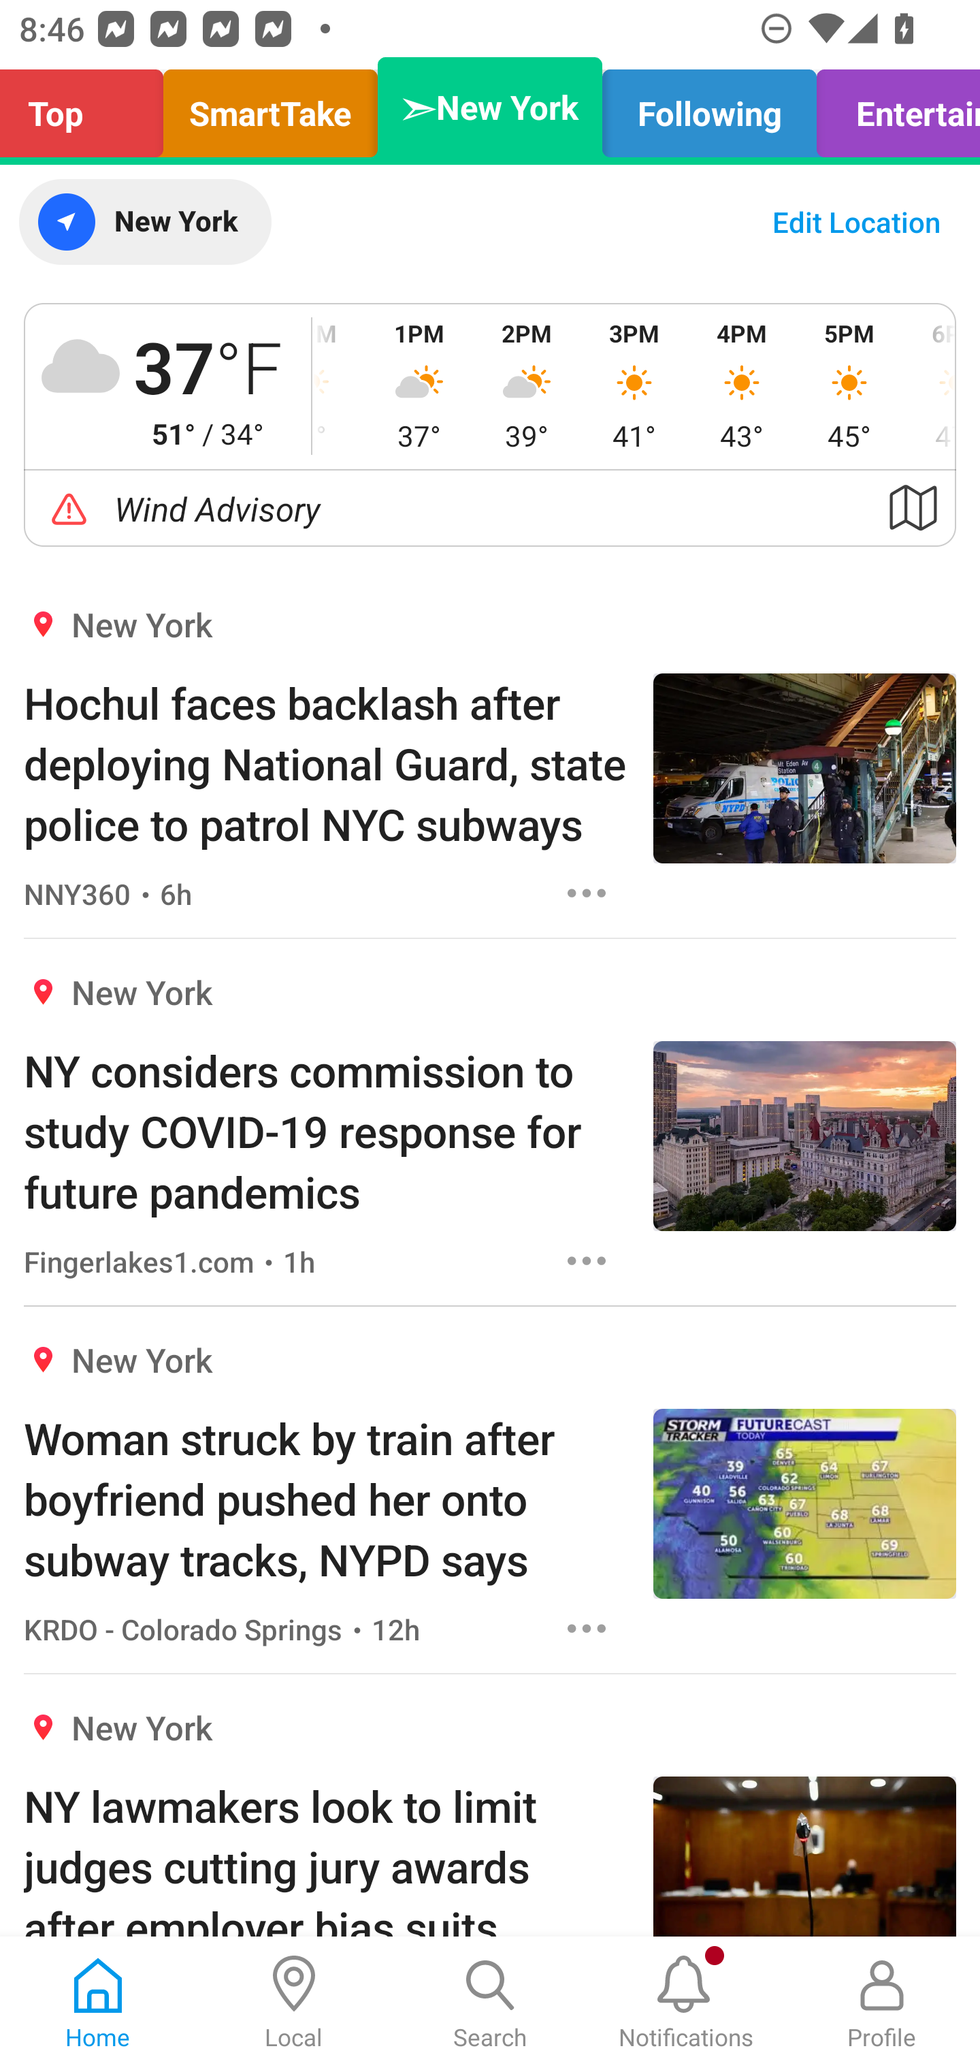 Image resolution: width=980 pixels, height=2070 pixels. Describe the element at coordinates (634, 385) in the screenshot. I see `3PM 41°` at that location.